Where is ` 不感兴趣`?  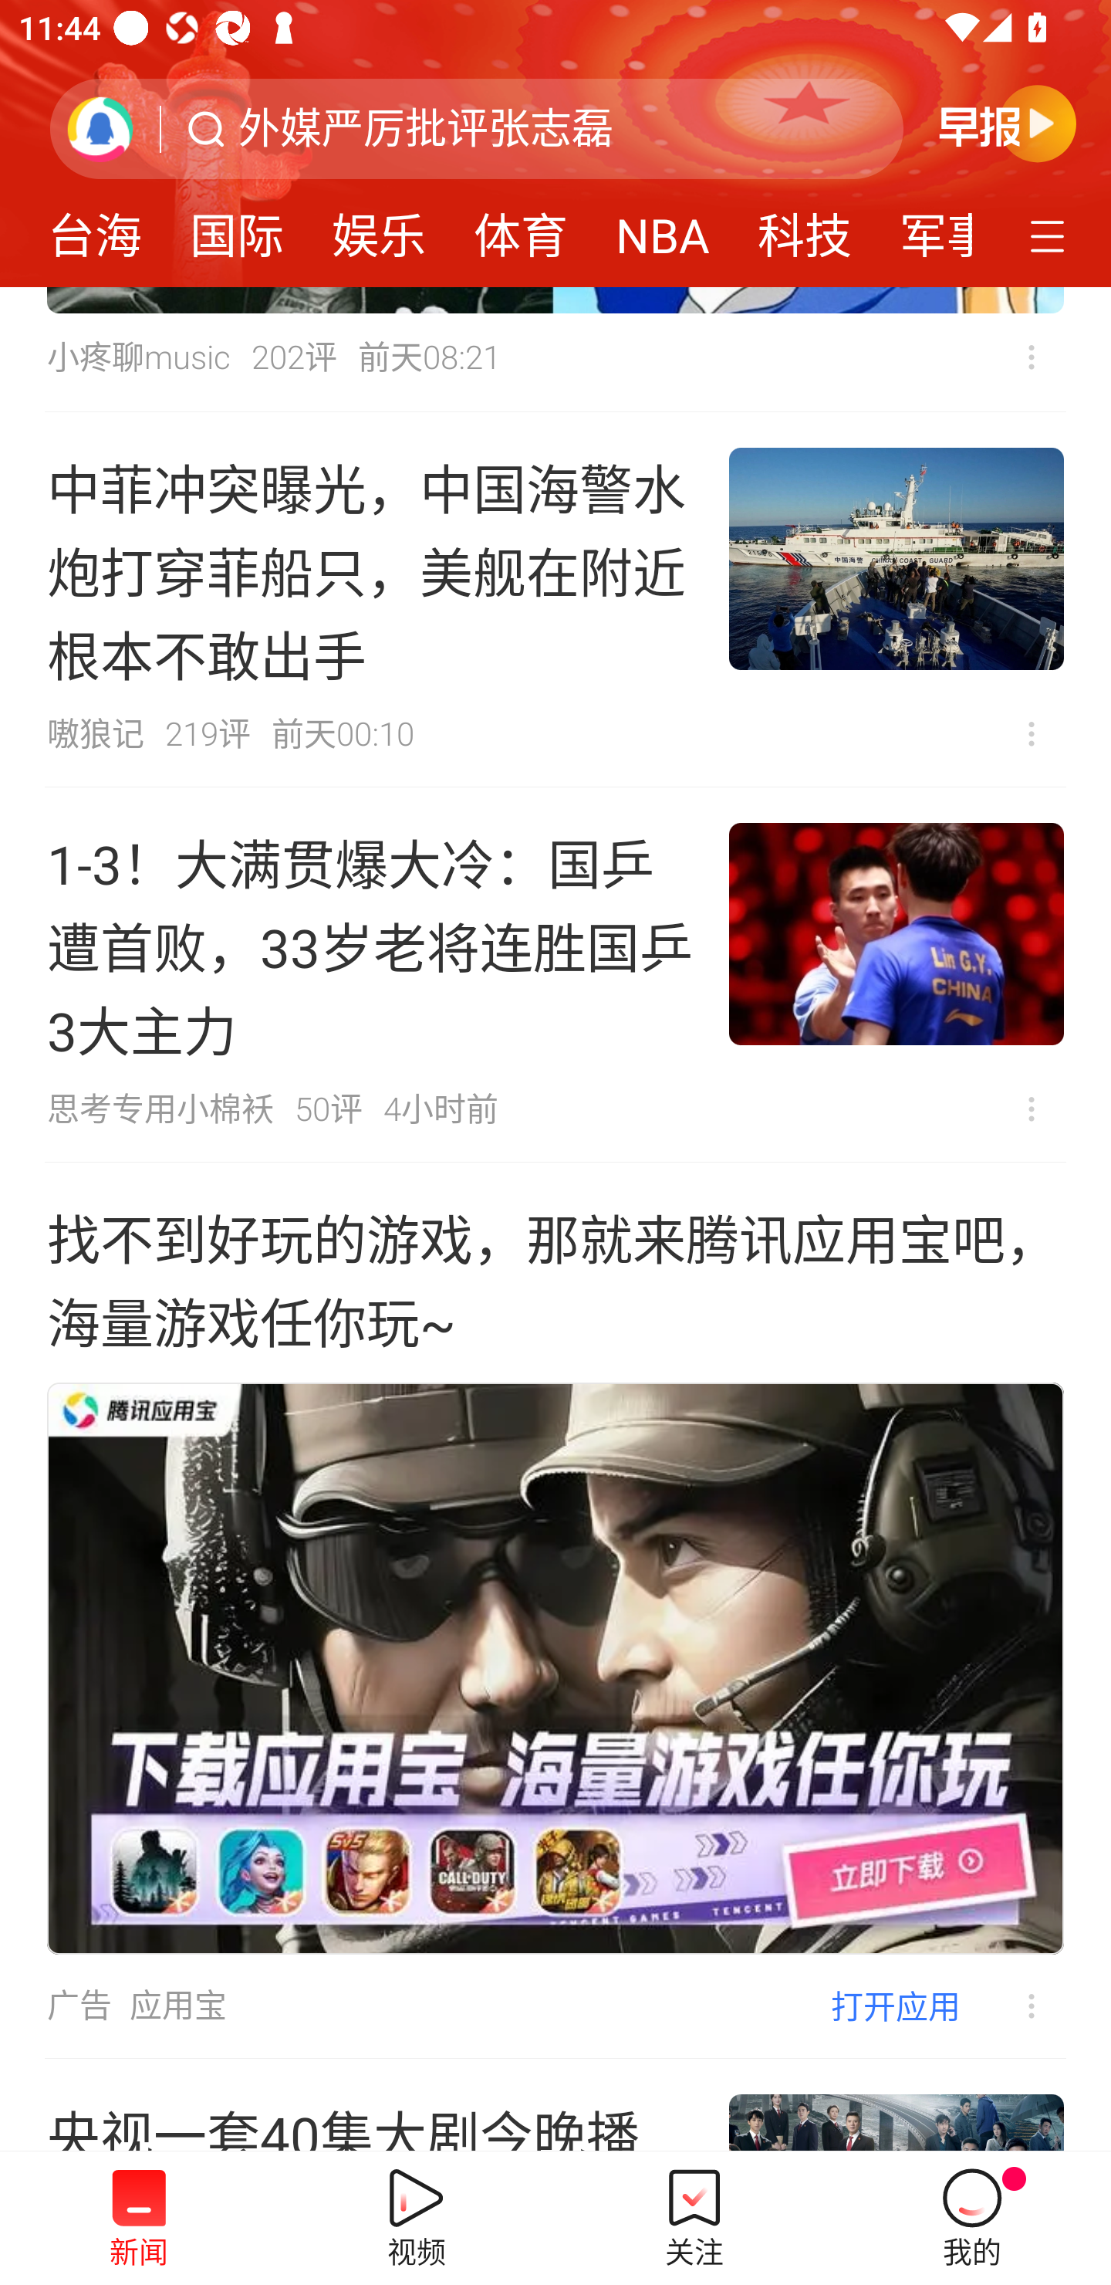
 不感兴趣 is located at coordinates (1031, 1109).